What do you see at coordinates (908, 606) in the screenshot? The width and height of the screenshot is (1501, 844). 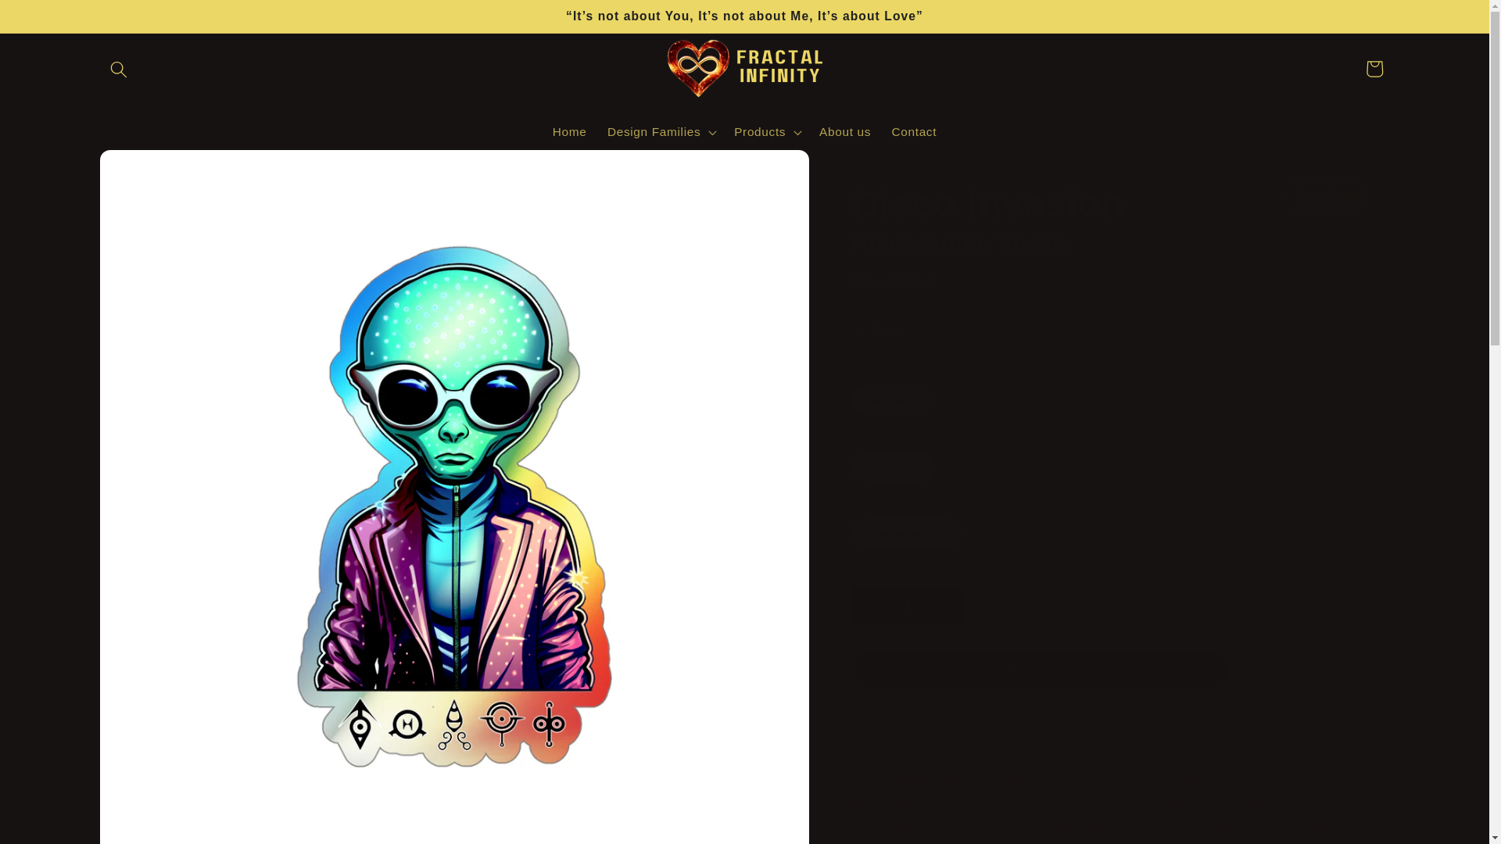 I see `1` at bounding box center [908, 606].